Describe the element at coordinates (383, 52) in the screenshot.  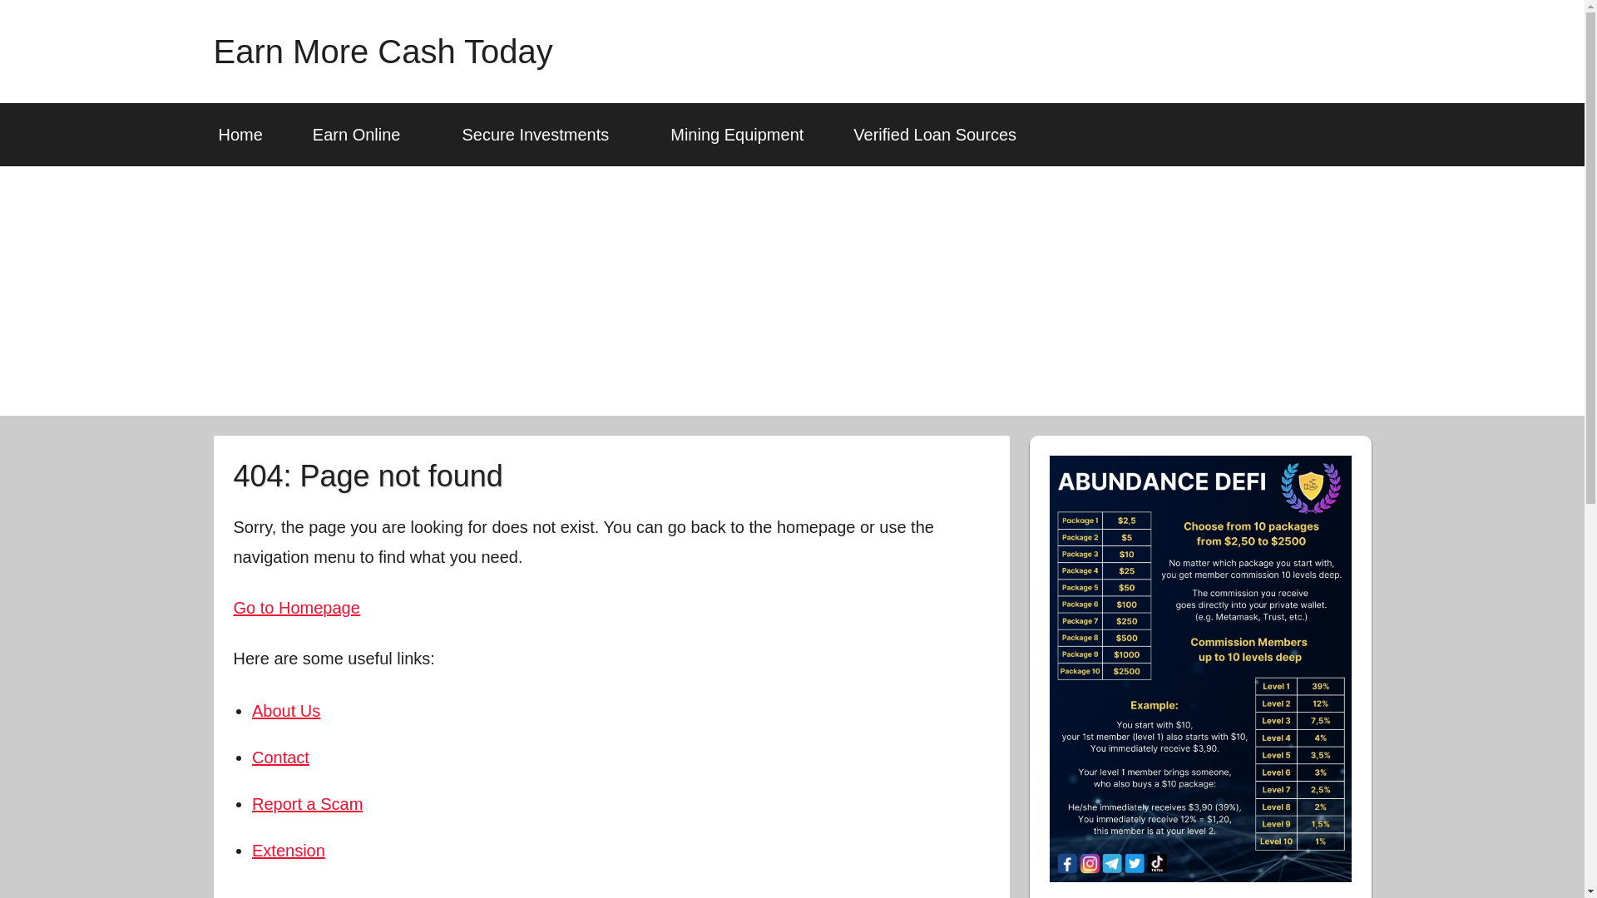
I see `Earn More Cash Today` at that location.